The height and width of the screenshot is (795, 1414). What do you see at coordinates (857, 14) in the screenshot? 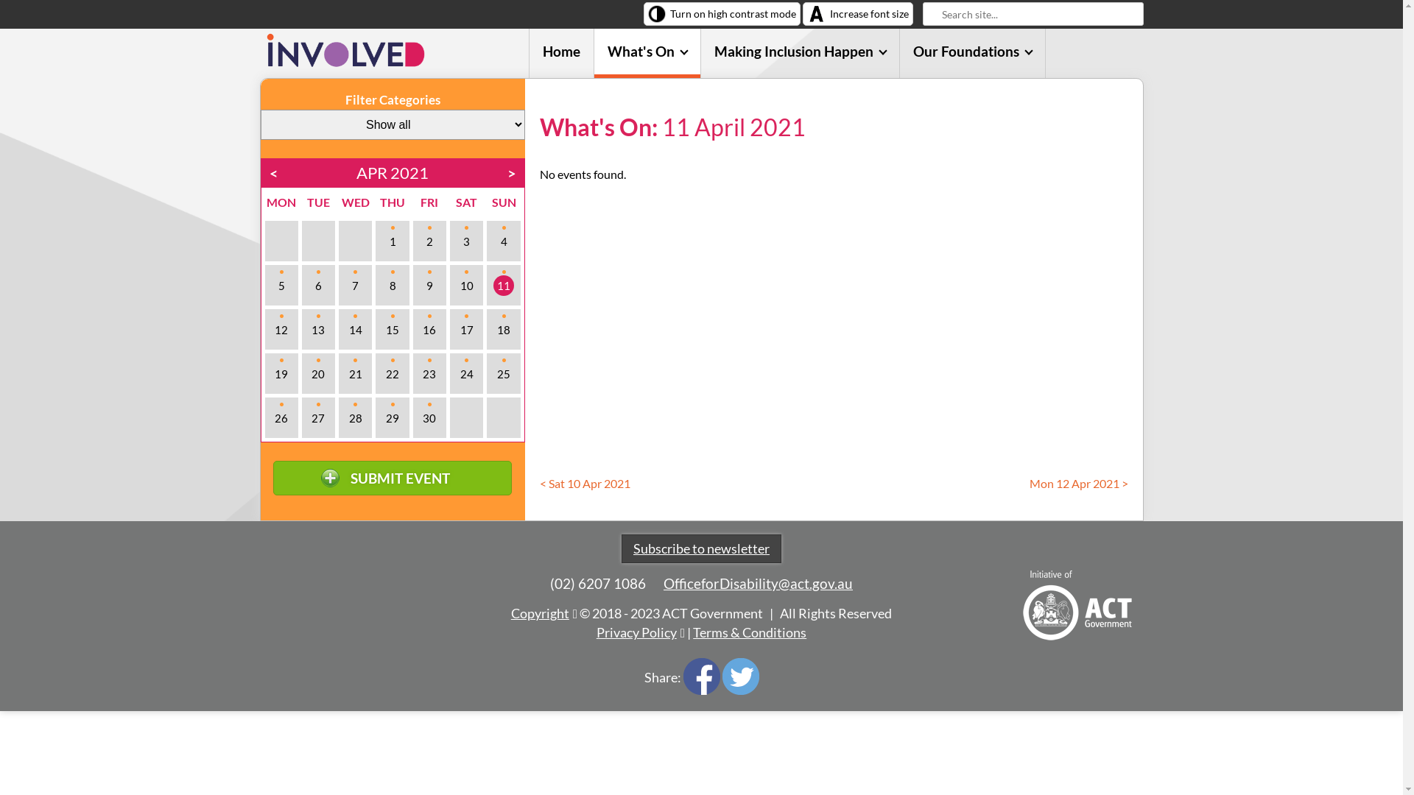
I see `Increase font size` at bounding box center [857, 14].